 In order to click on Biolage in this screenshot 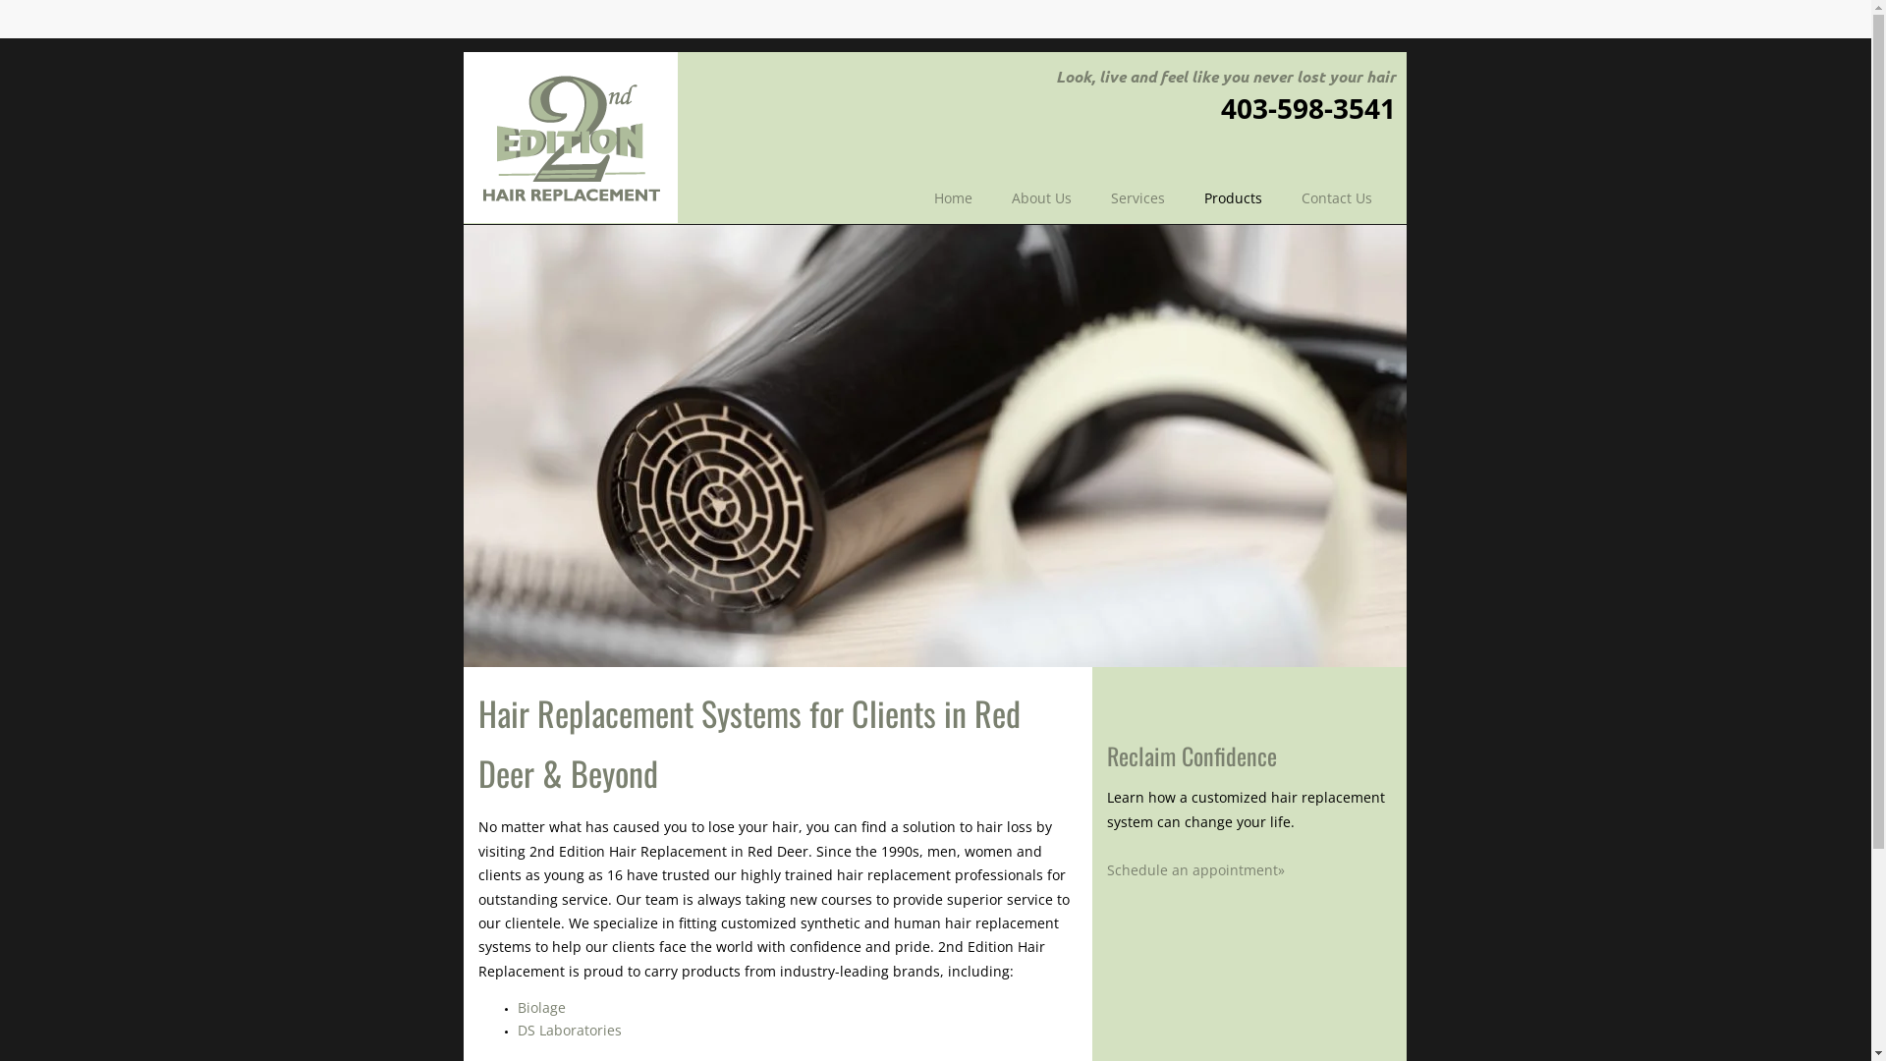, I will do `click(540, 1008)`.